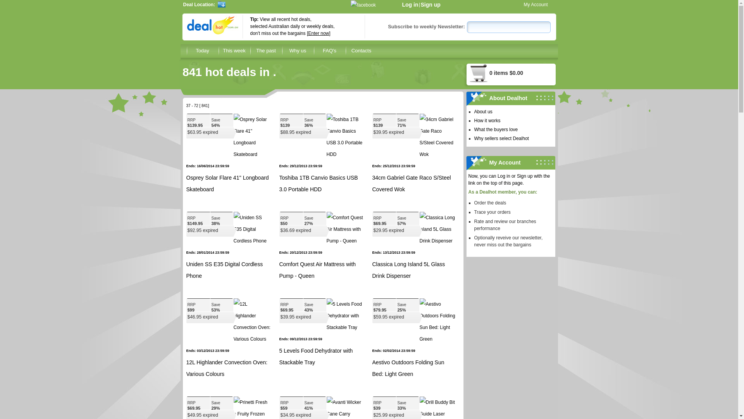 The image size is (744, 419). I want to click on Today, so click(203, 50).